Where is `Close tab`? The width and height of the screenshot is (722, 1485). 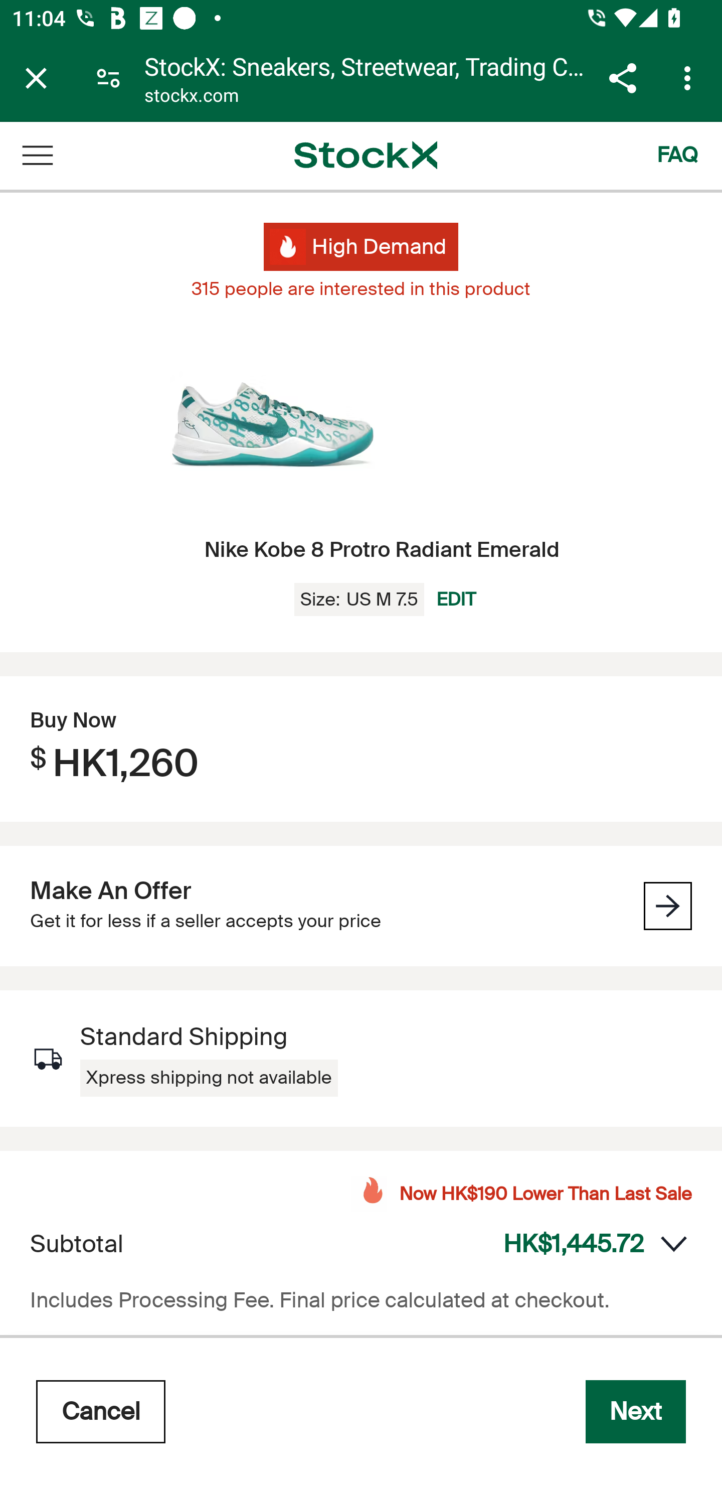
Close tab is located at coordinates (36, 78).